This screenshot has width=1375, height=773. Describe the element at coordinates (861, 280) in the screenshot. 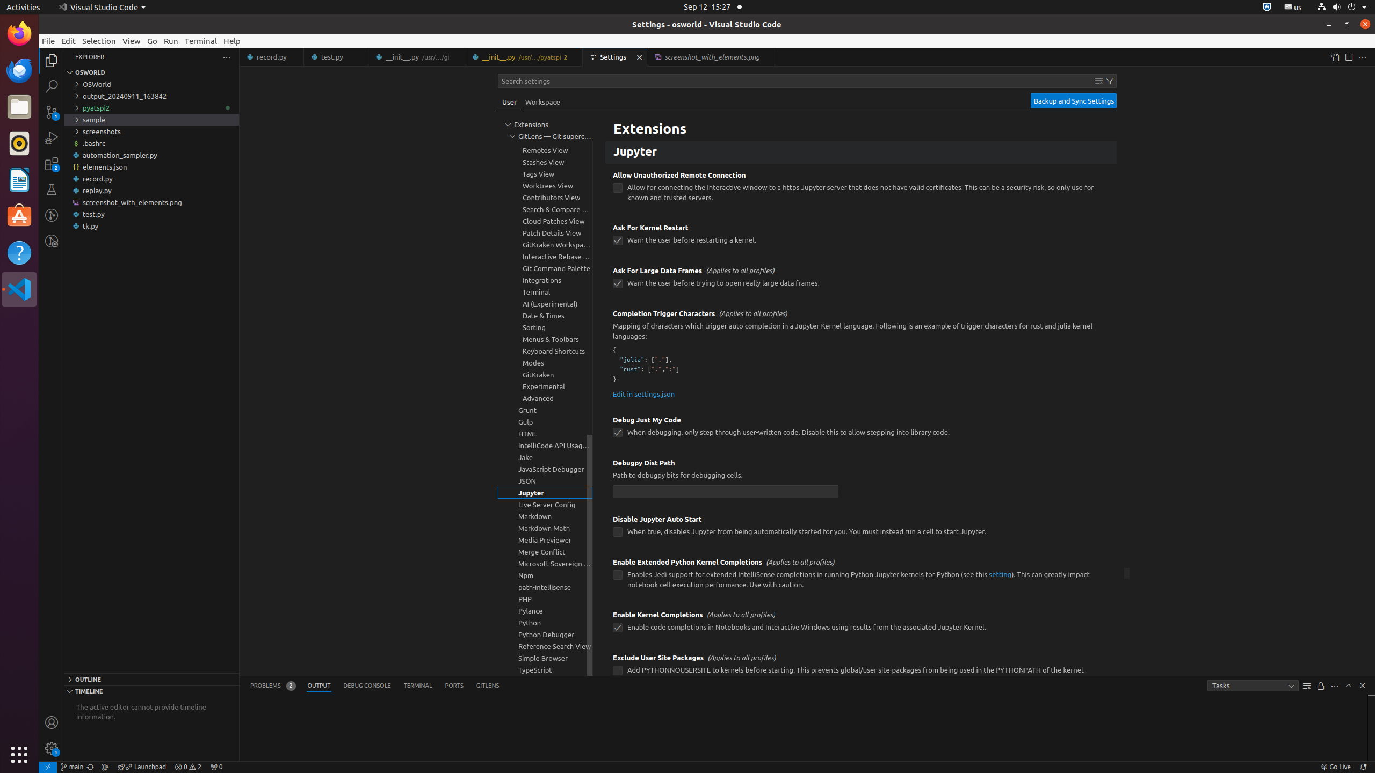

I see ` Ask For Large Data Frames. Setting value retained when switching profiles. Warn the user before trying to open really large data frames. ` at that location.